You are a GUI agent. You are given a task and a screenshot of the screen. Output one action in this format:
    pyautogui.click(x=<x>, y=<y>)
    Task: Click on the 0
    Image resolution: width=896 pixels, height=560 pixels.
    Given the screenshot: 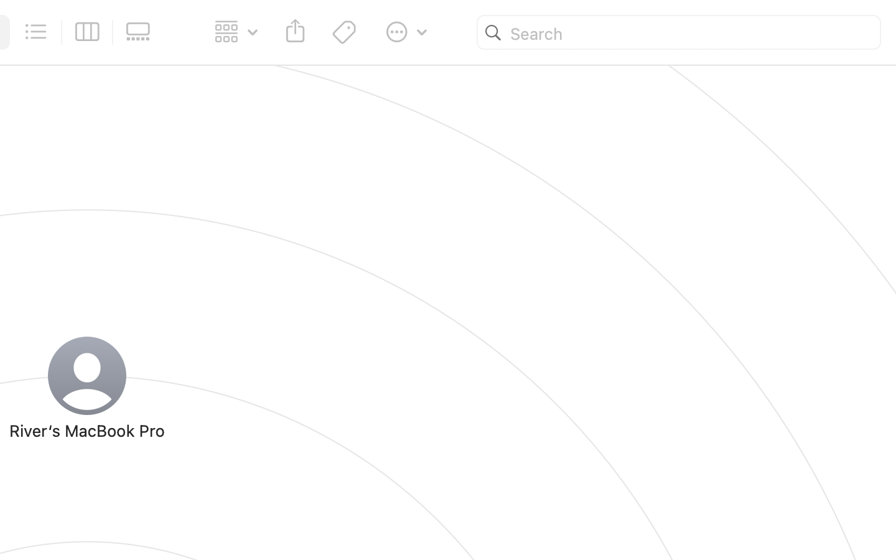 What is the action you would take?
    pyautogui.click(x=142, y=32)
    